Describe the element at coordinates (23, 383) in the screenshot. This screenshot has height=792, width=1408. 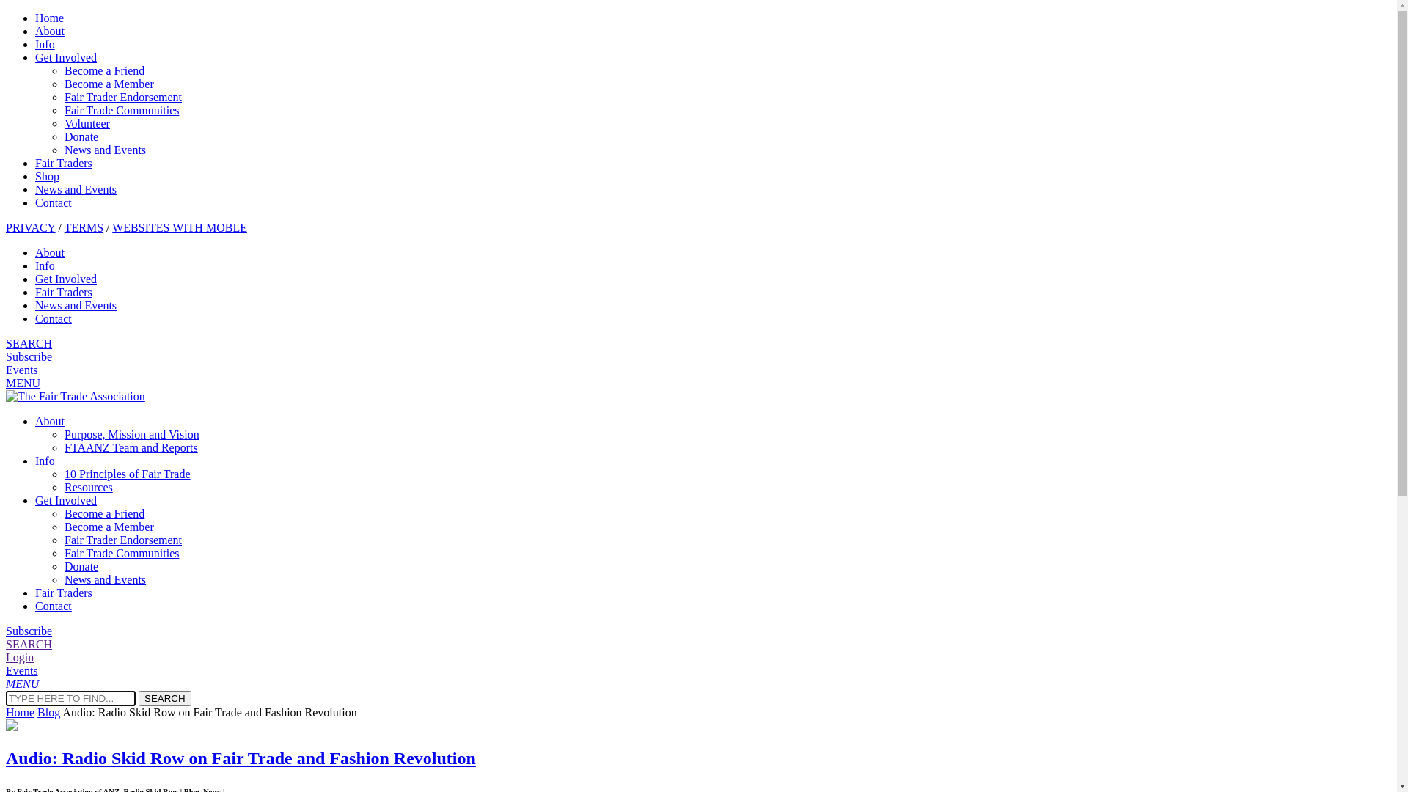
I see `MENU` at that location.